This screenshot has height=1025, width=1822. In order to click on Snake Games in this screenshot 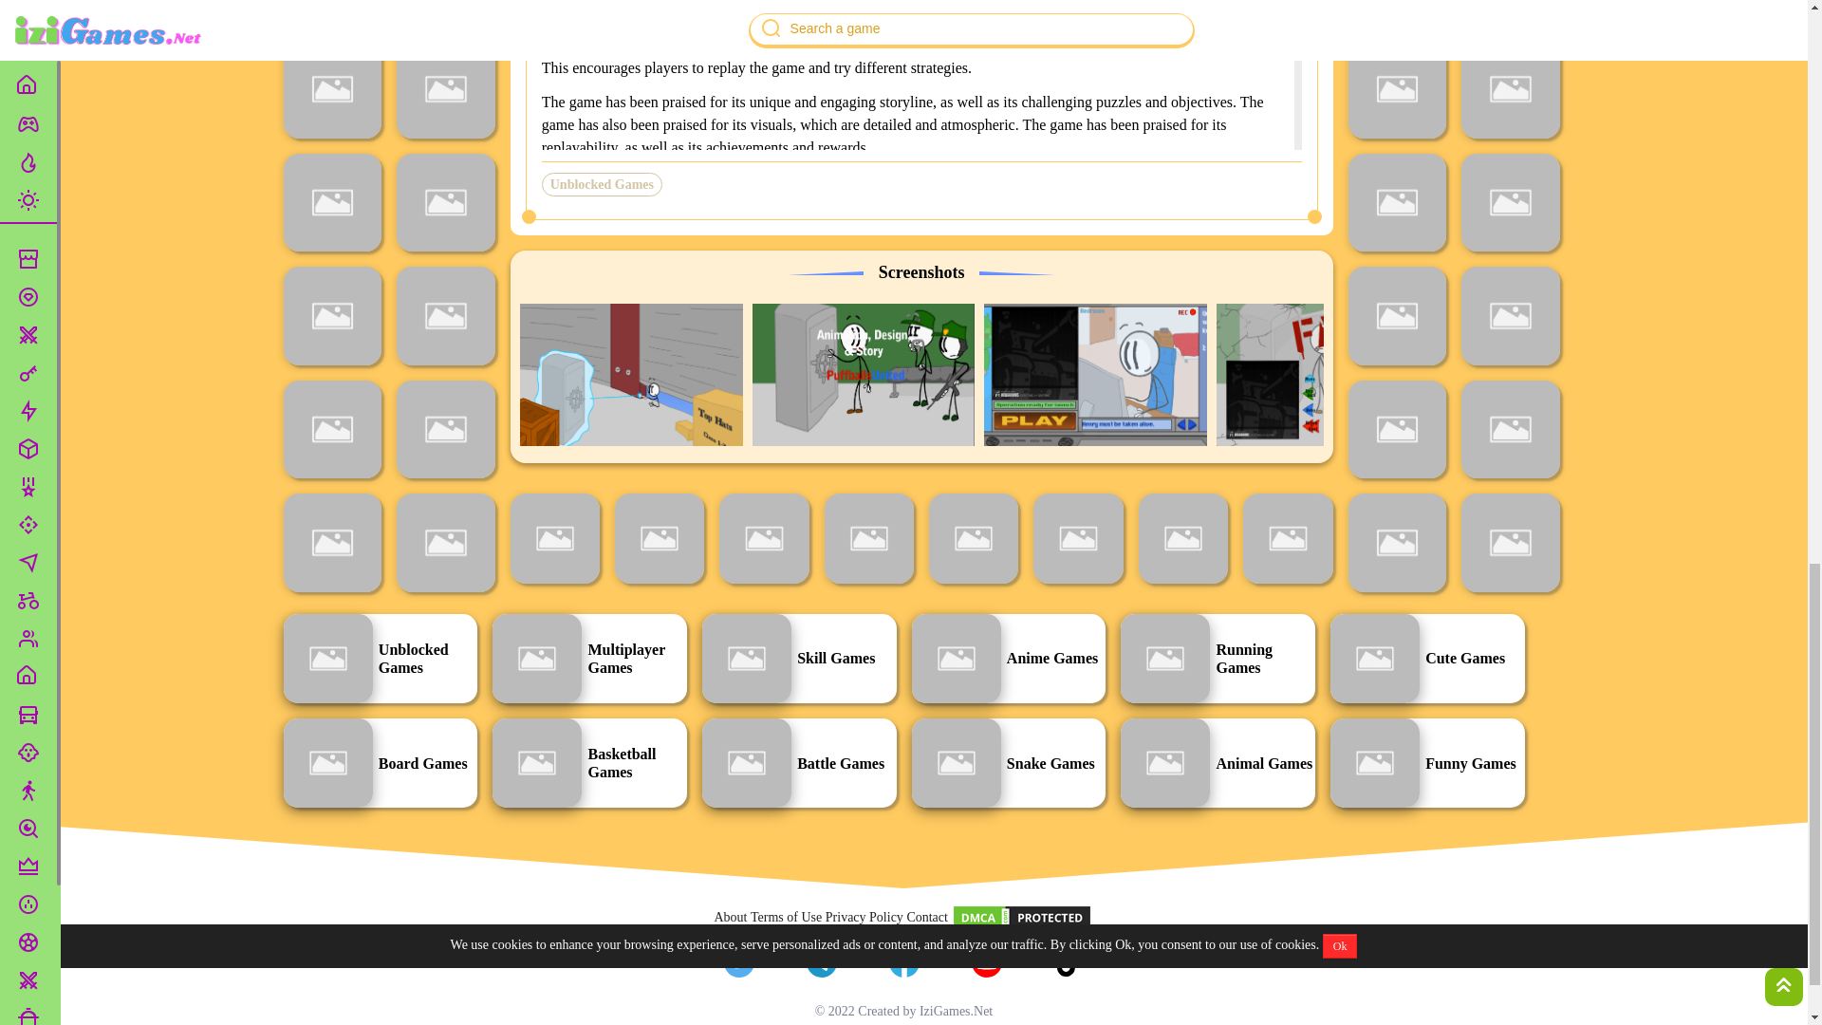, I will do `click(1008, 763)`.